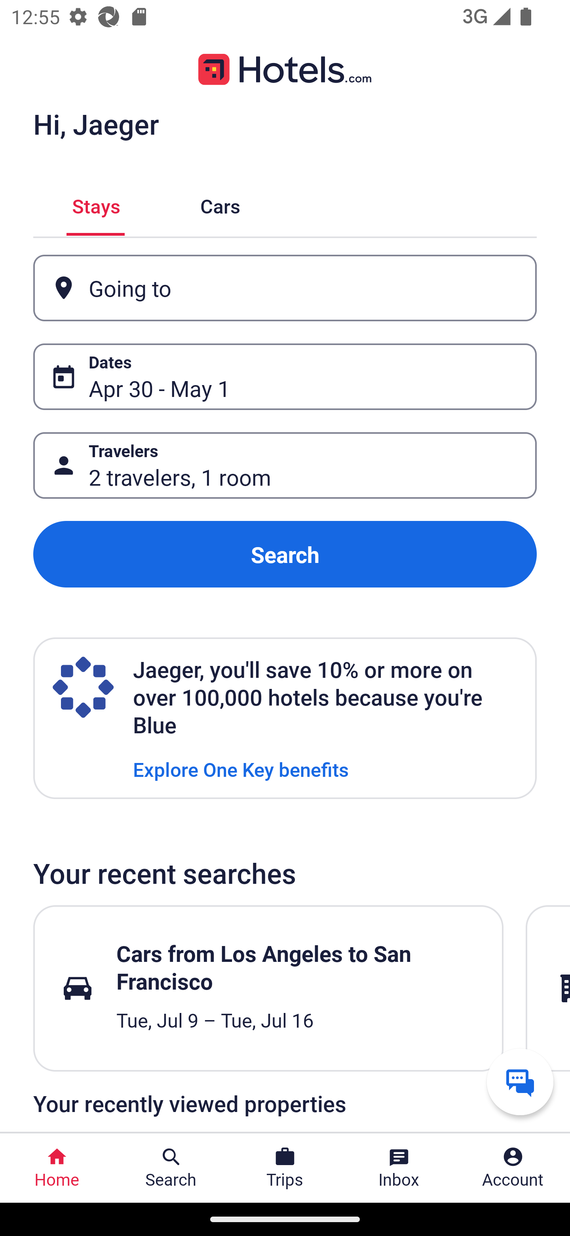 Image resolution: width=570 pixels, height=1236 pixels. What do you see at coordinates (520, 1081) in the screenshot?
I see `Get help from a virtual agent` at bounding box center [520, 1081].